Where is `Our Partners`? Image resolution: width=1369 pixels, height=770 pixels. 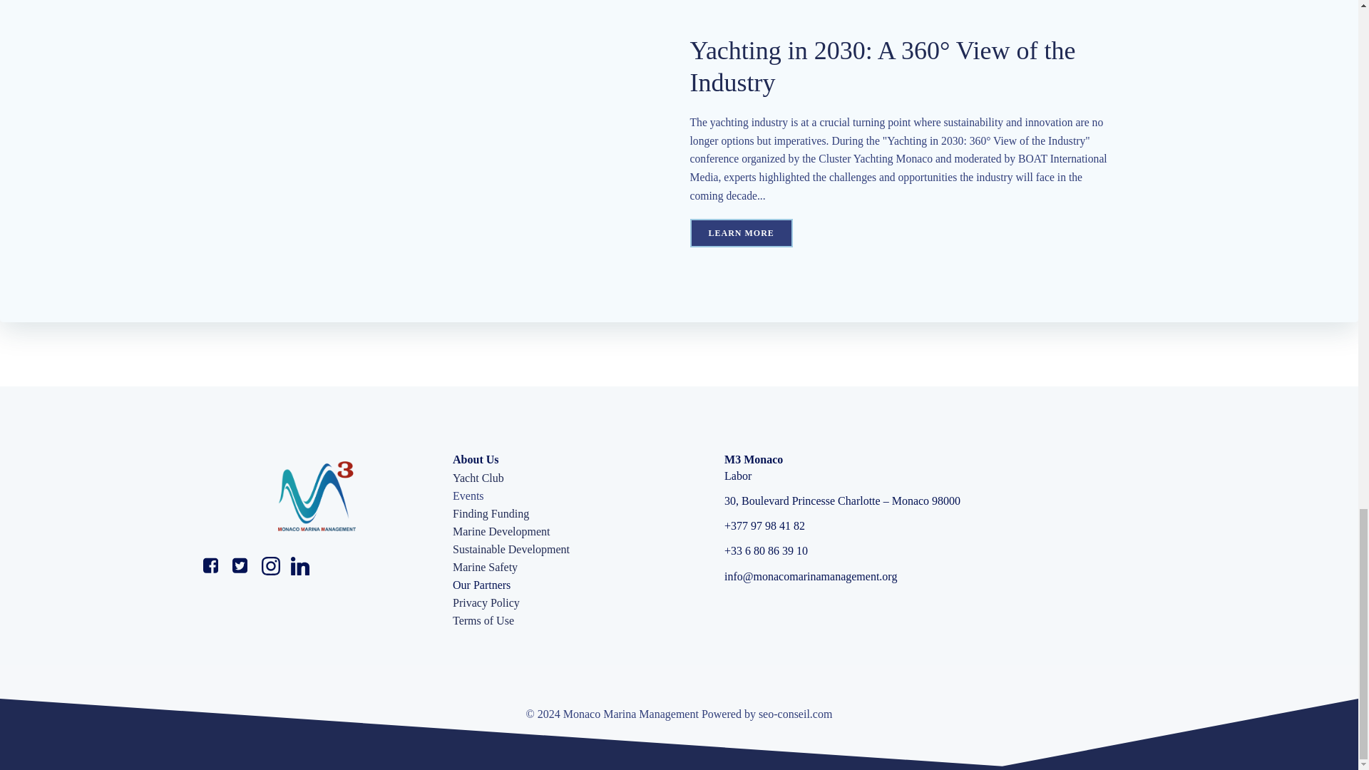
Our Partners is located at coordinates (482, 585).